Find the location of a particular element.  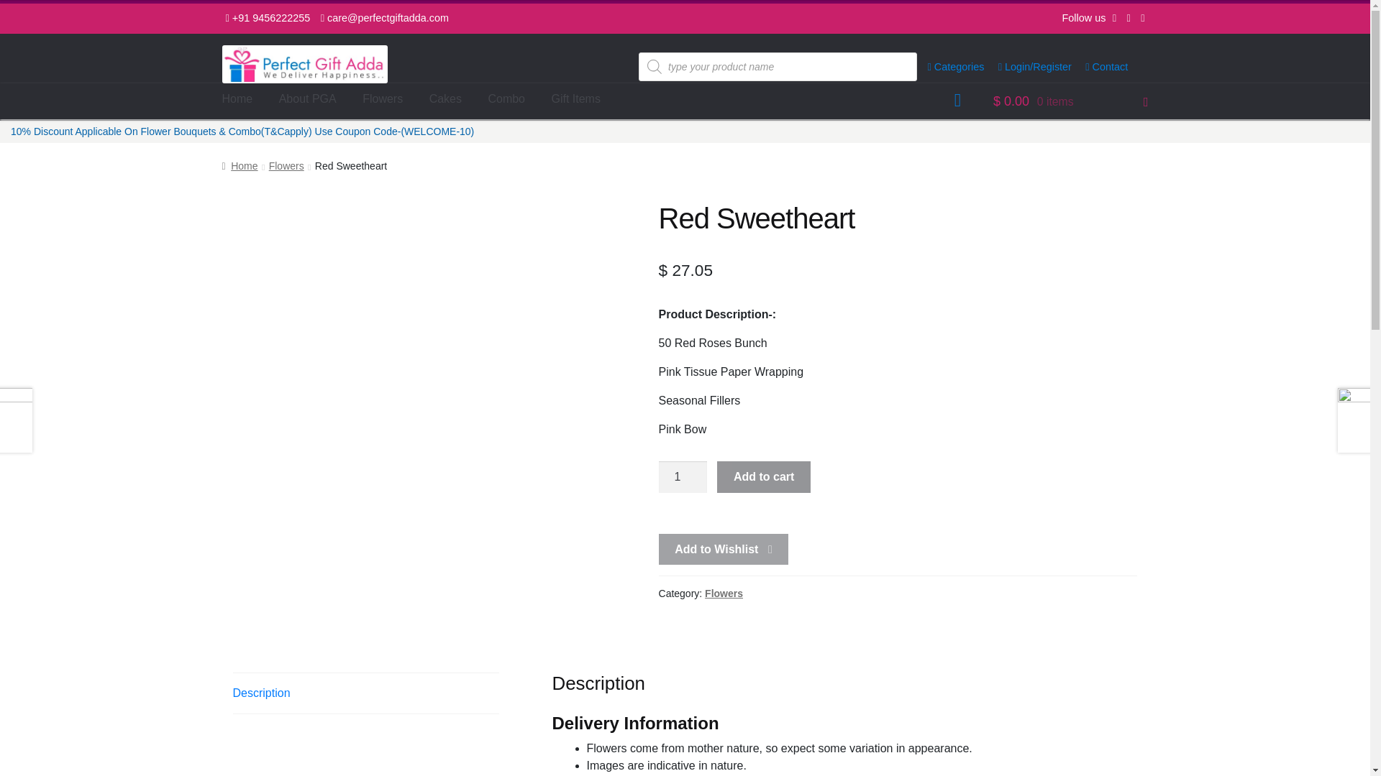

Home is located at coordinates (240, 165).